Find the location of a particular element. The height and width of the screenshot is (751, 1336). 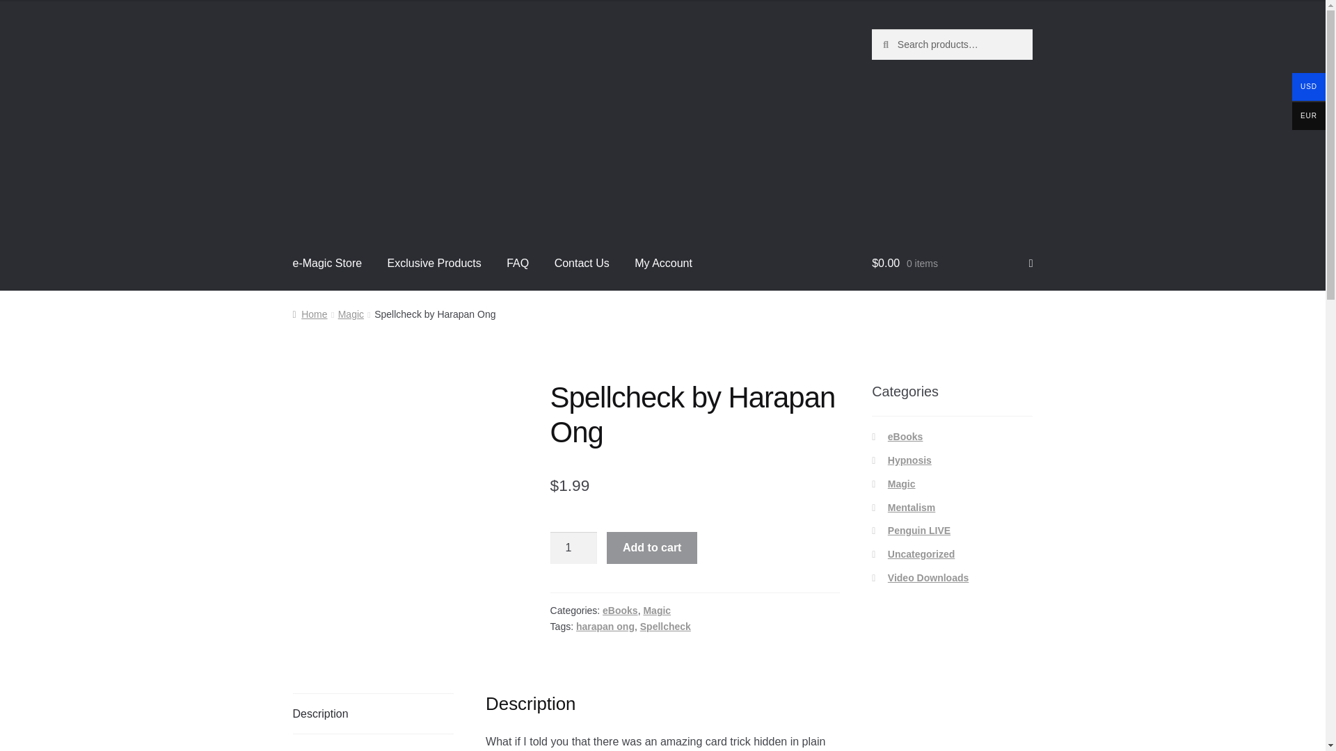

Hypnosis is located at coordinates (909, 460).